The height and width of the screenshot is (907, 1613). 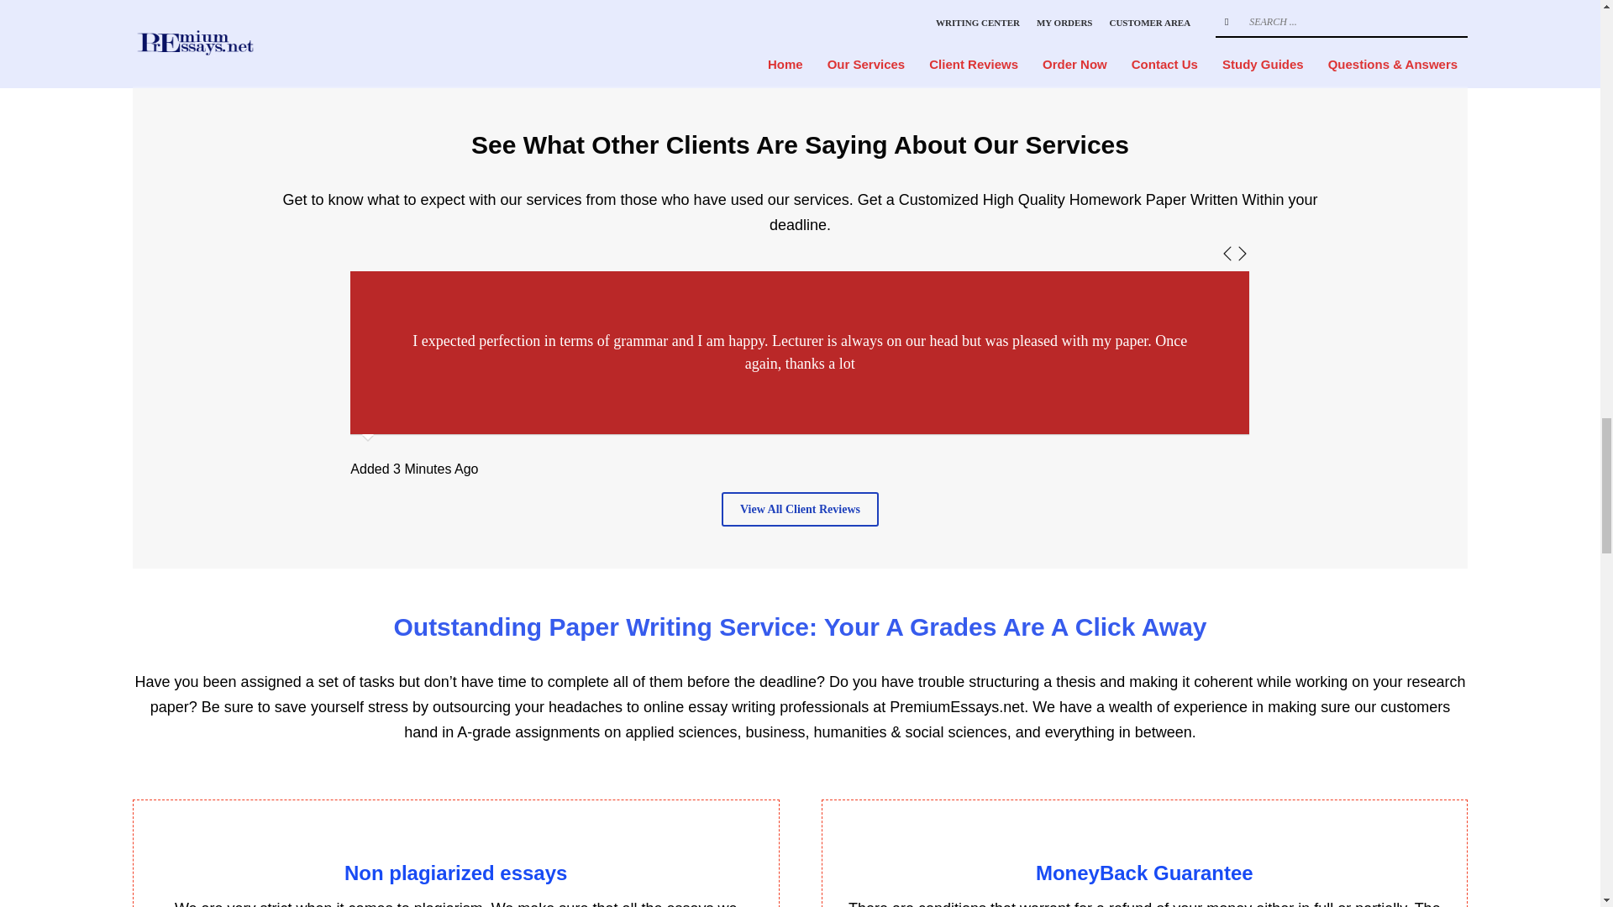 I want to click on View All Client Reviews, so click(x=800, y=509).